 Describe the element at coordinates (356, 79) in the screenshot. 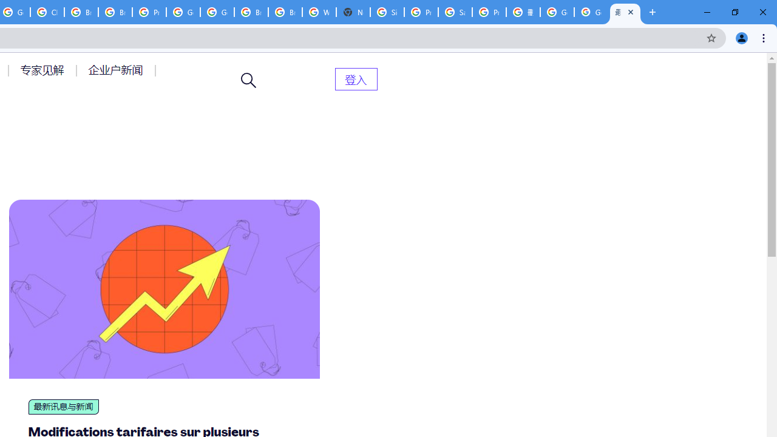

I see `AutomationID: menu-item-82399` at that location.